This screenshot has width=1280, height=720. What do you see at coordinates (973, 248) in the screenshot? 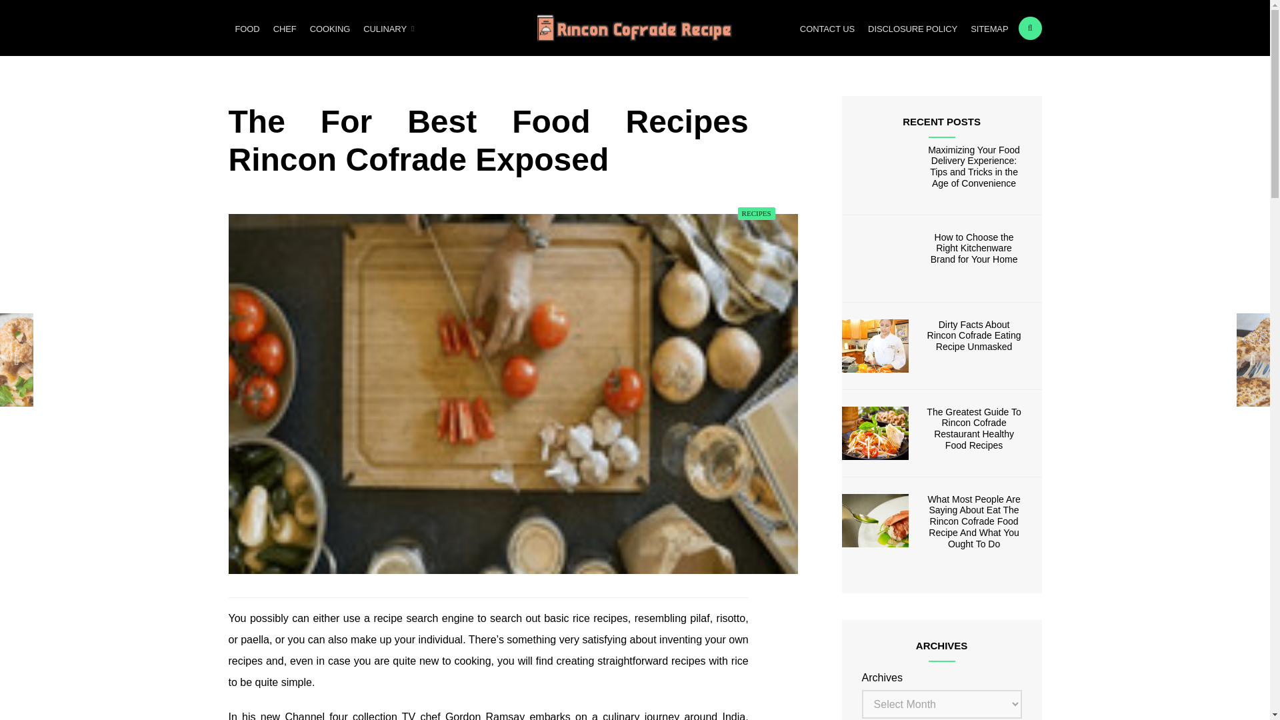
I see `How to Choose the Right Kitchenware Brand for Your Home` at bounding box center [973, 248].